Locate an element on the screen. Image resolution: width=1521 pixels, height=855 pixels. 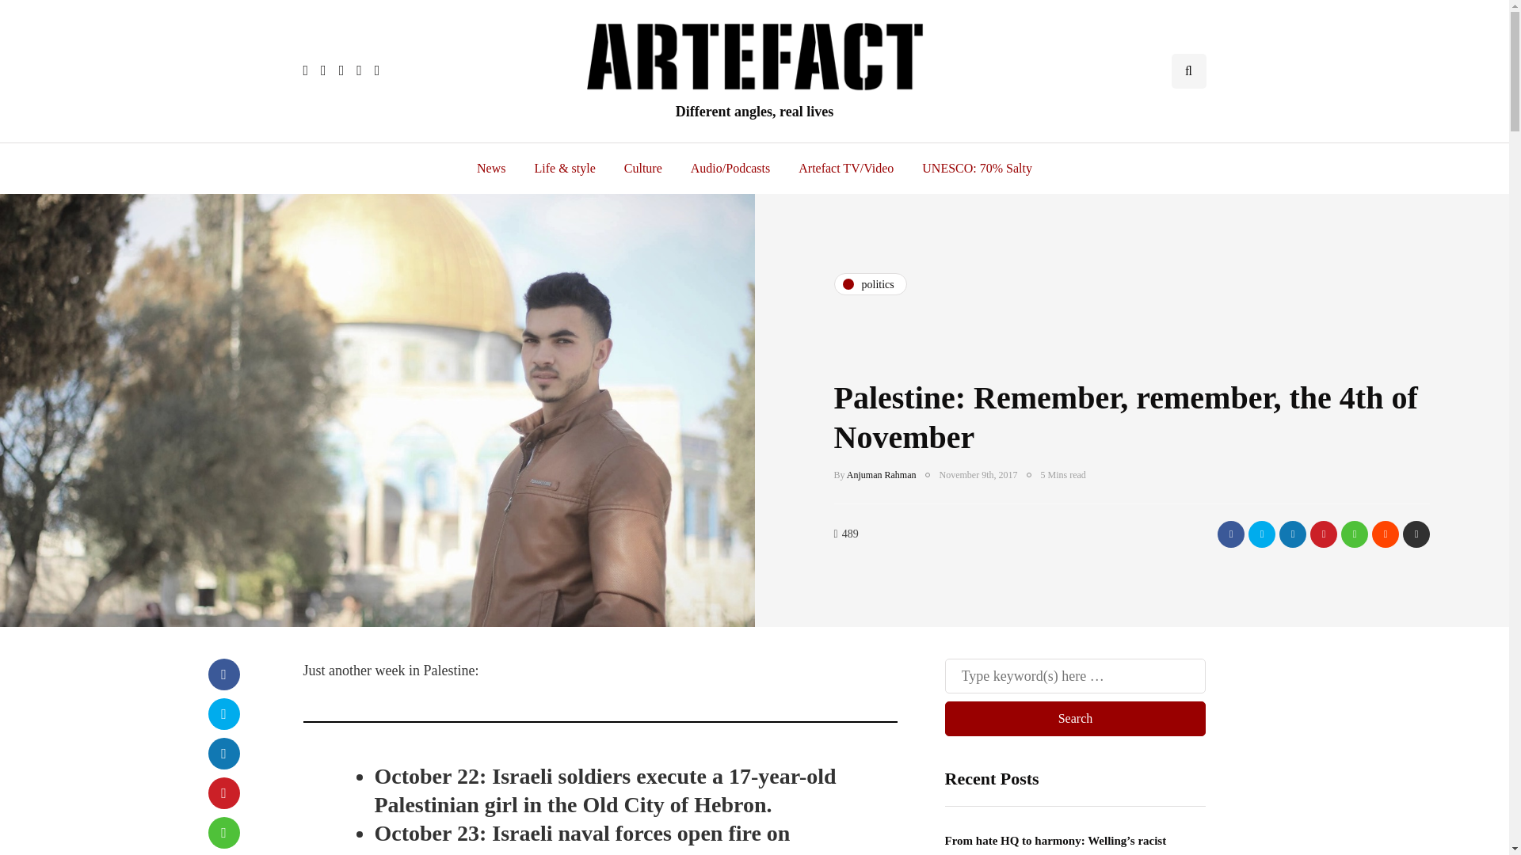
Search is located at coordinates (1075, 718).